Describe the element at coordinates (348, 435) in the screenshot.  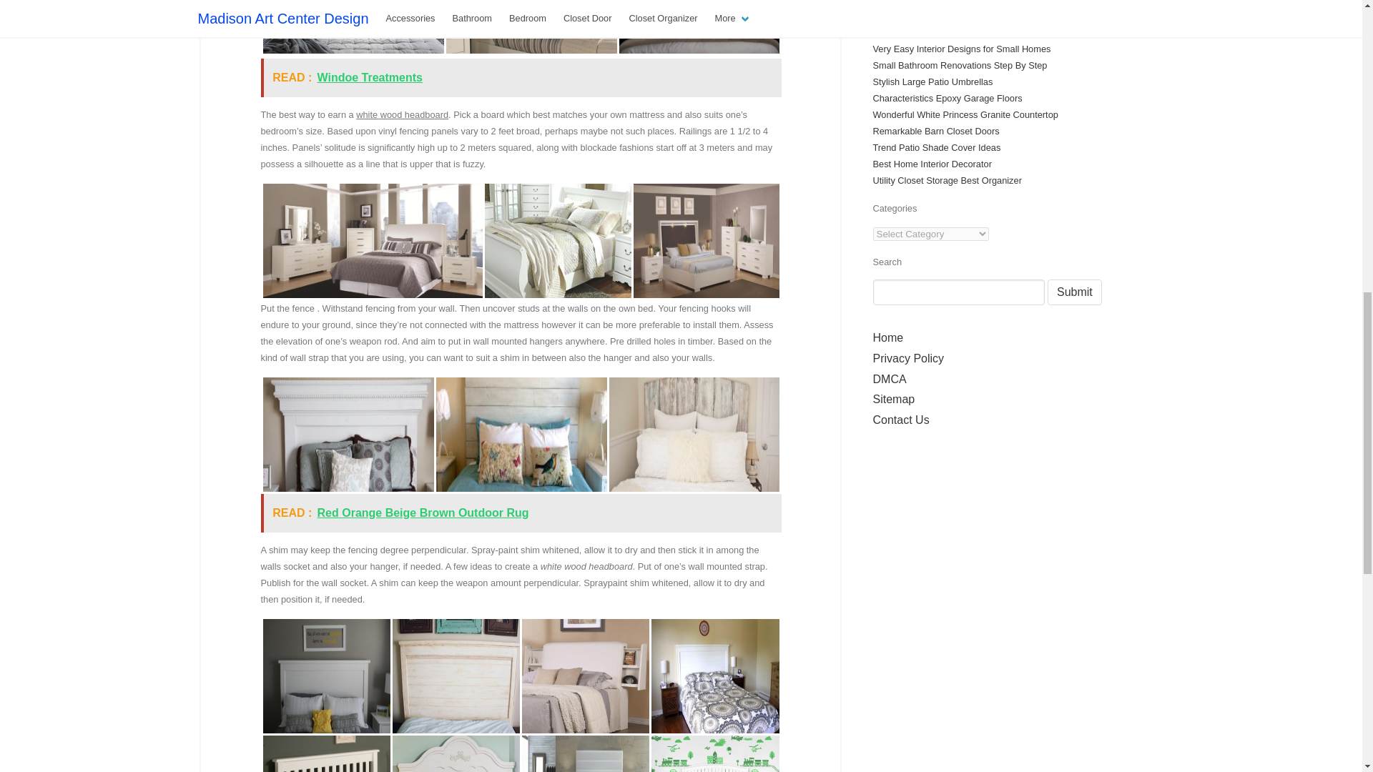
I see `Distressed White Wood Headboard` at that location.